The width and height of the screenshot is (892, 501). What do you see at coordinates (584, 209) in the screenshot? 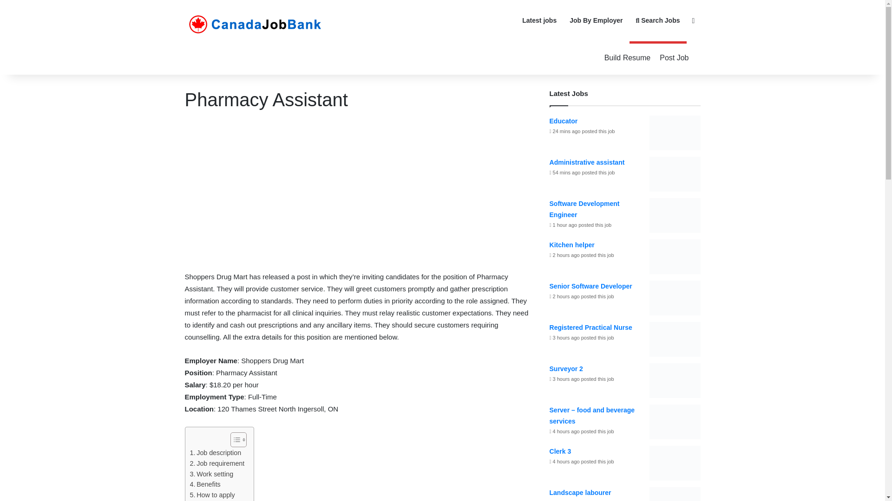
I see `Software Development Engineer` at bounding box center [584, 209].